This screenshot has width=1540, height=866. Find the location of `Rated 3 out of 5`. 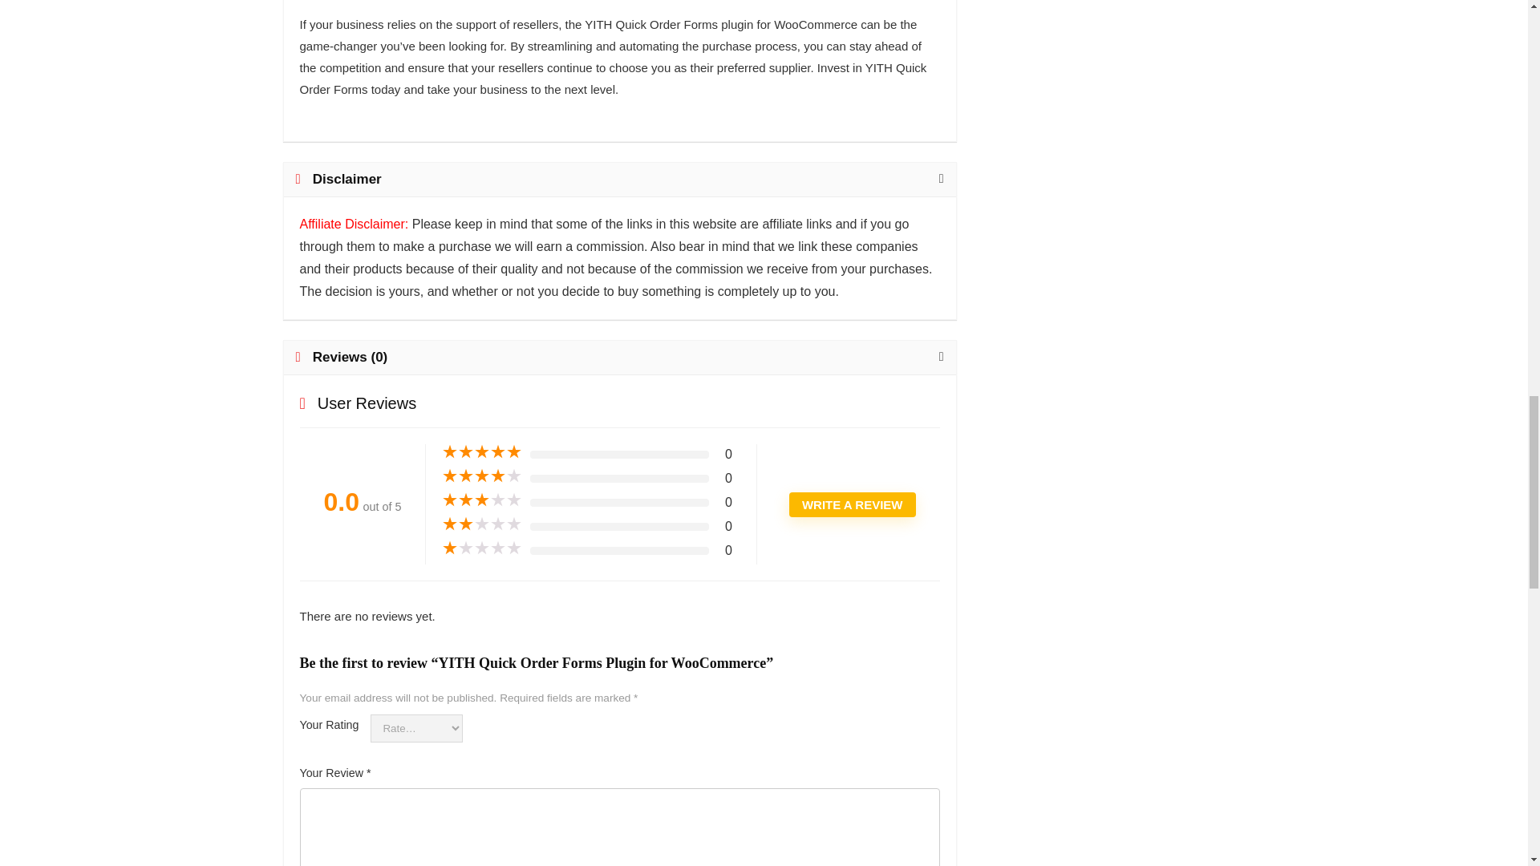

Rated 3 out of 5 is located at coordinates (481, 500).